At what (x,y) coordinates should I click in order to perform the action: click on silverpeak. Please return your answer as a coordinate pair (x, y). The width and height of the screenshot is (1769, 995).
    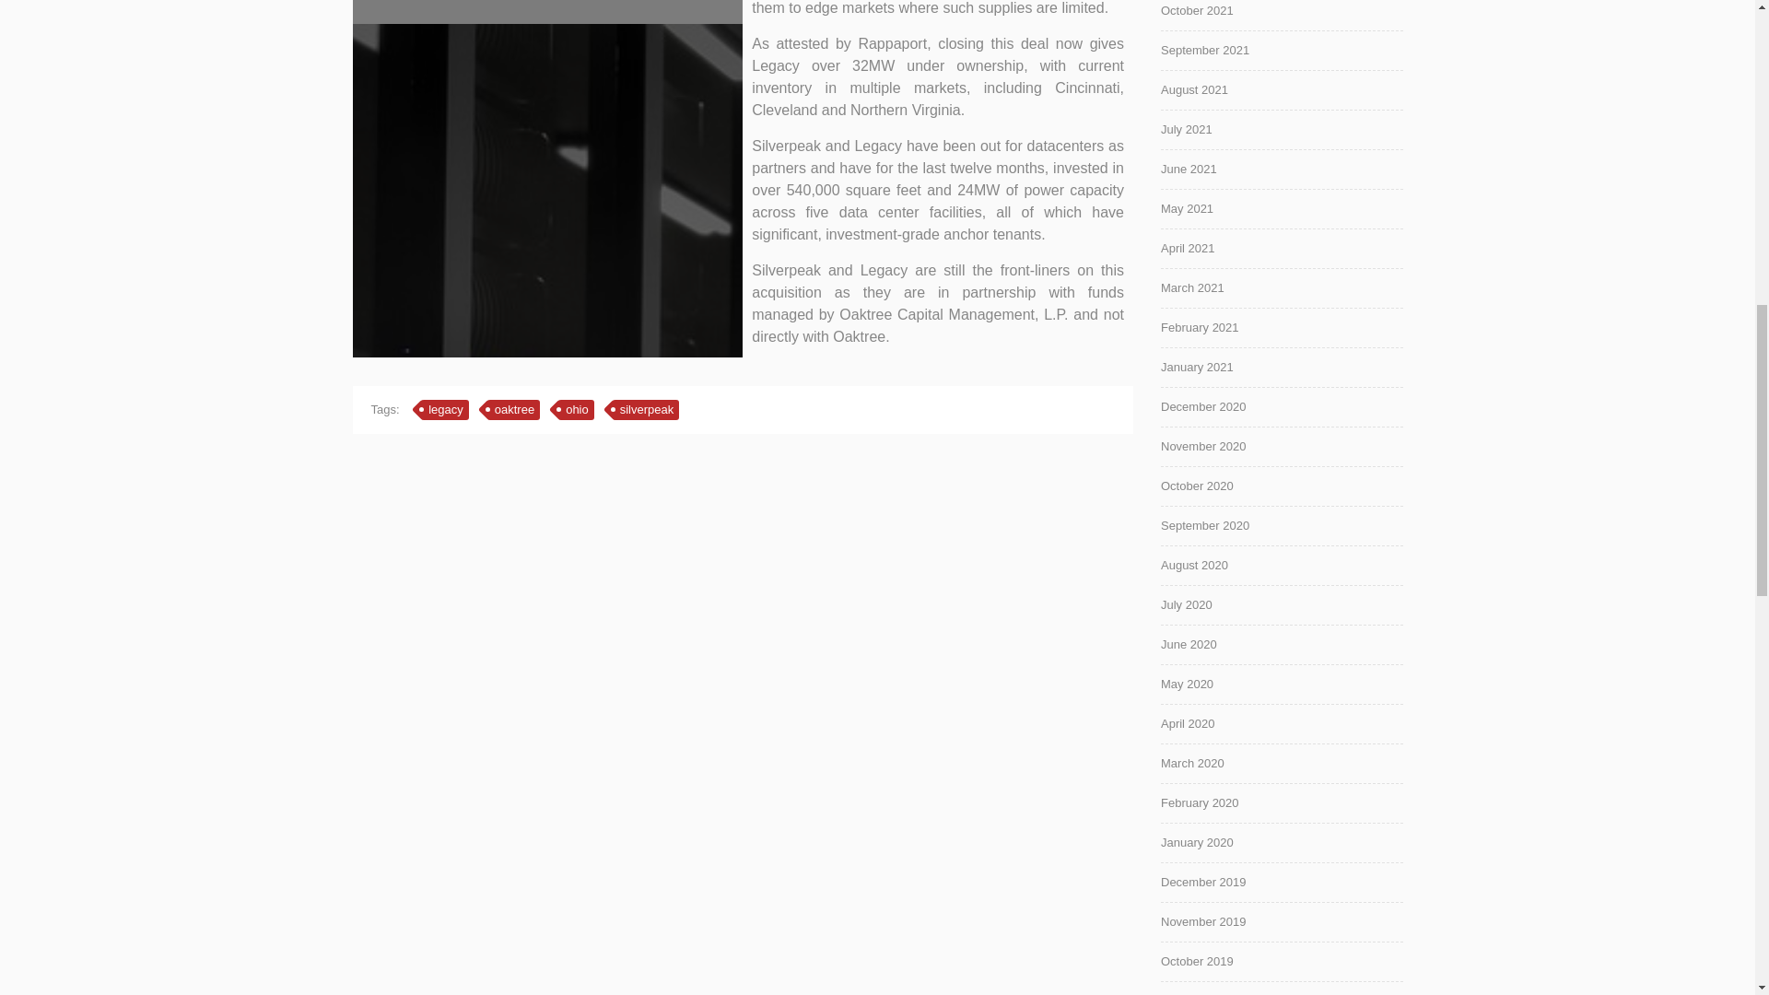
    Looking at the image, I should click on (647, 409).